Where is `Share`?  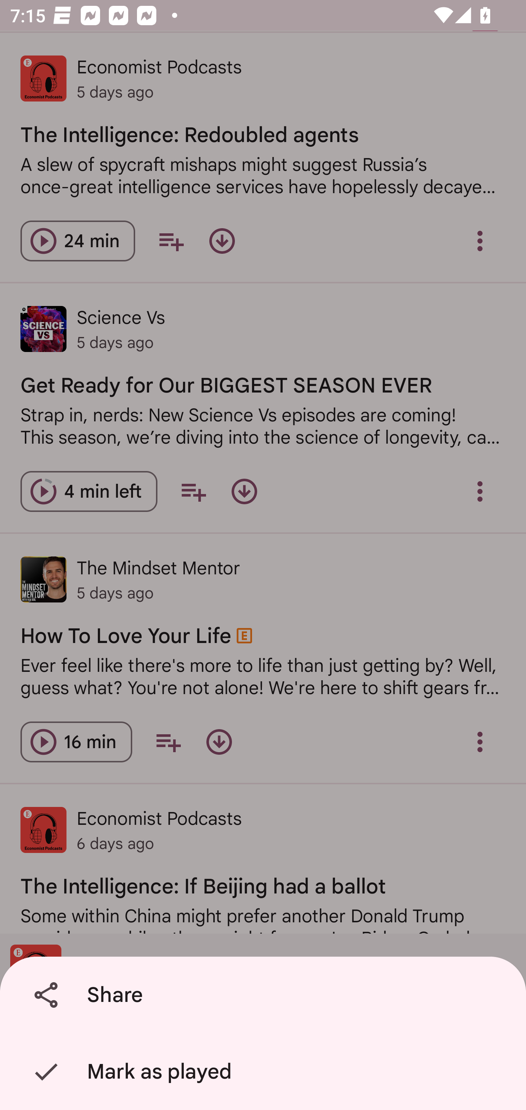 Share is located at coordinates (266, 995).